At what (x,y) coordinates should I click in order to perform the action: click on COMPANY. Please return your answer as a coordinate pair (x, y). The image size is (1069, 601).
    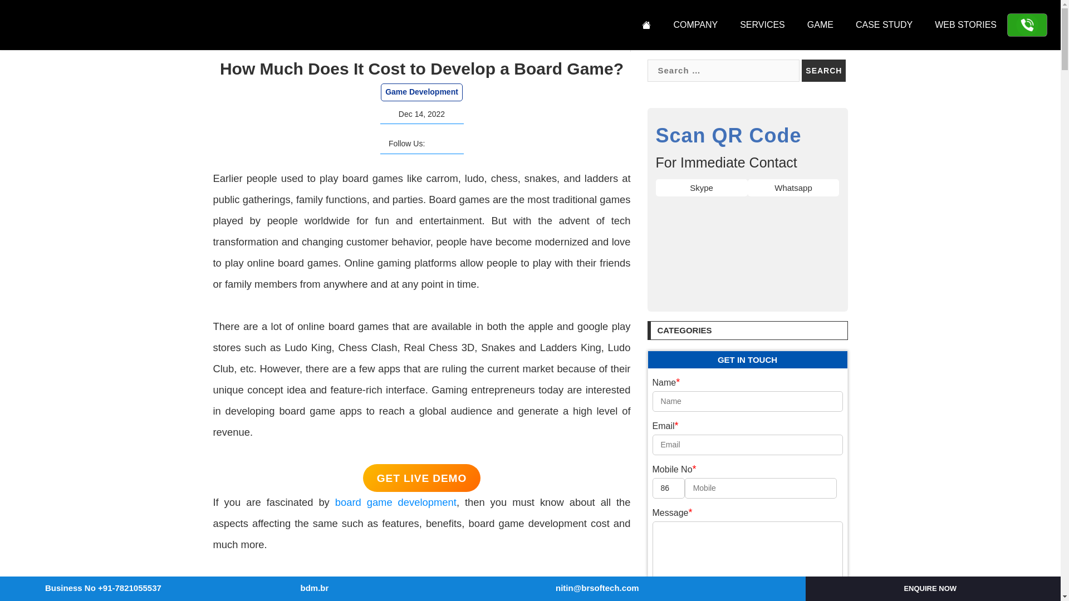
    Looking at the image, I should click on (695, 24).